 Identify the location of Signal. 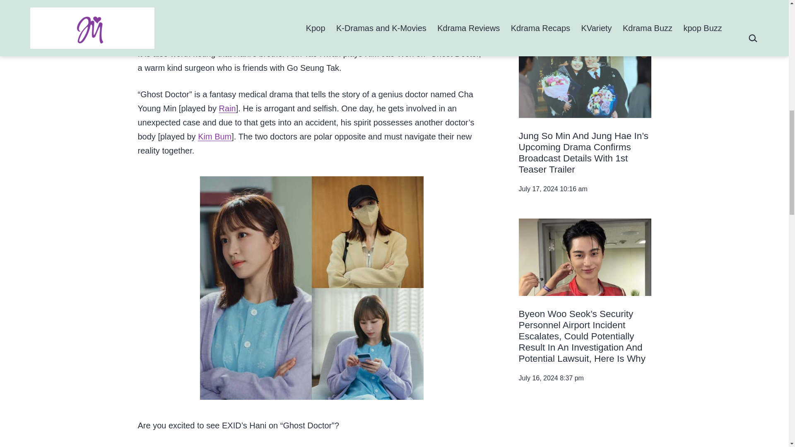
(585, 427).